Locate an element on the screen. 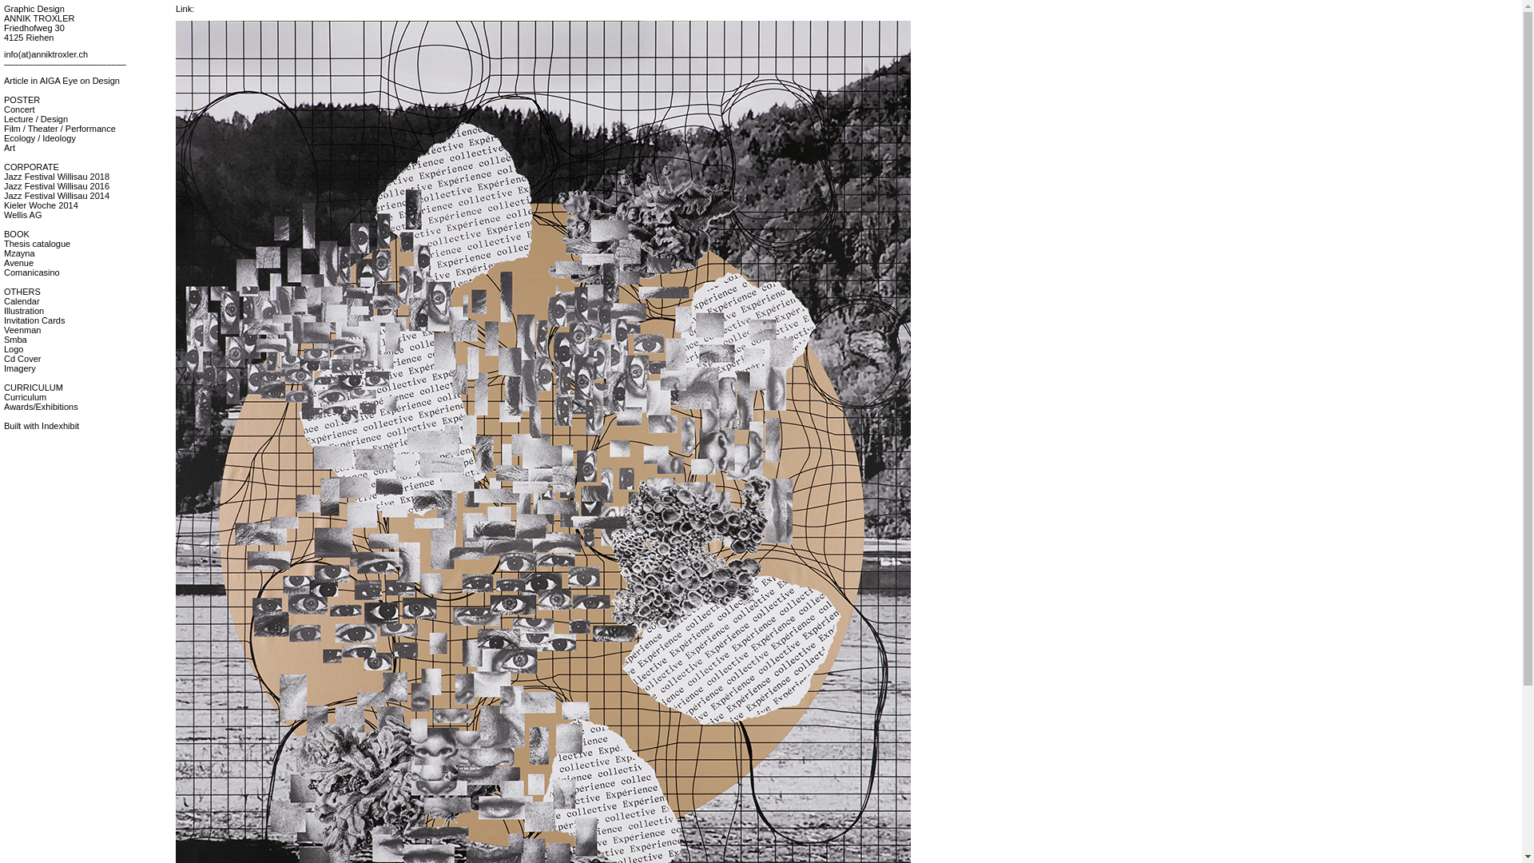 Image resolution: width=1534 pixels, height=863 pixels. info(at)anniktroxler.ch is located at coordinates (46, 54).